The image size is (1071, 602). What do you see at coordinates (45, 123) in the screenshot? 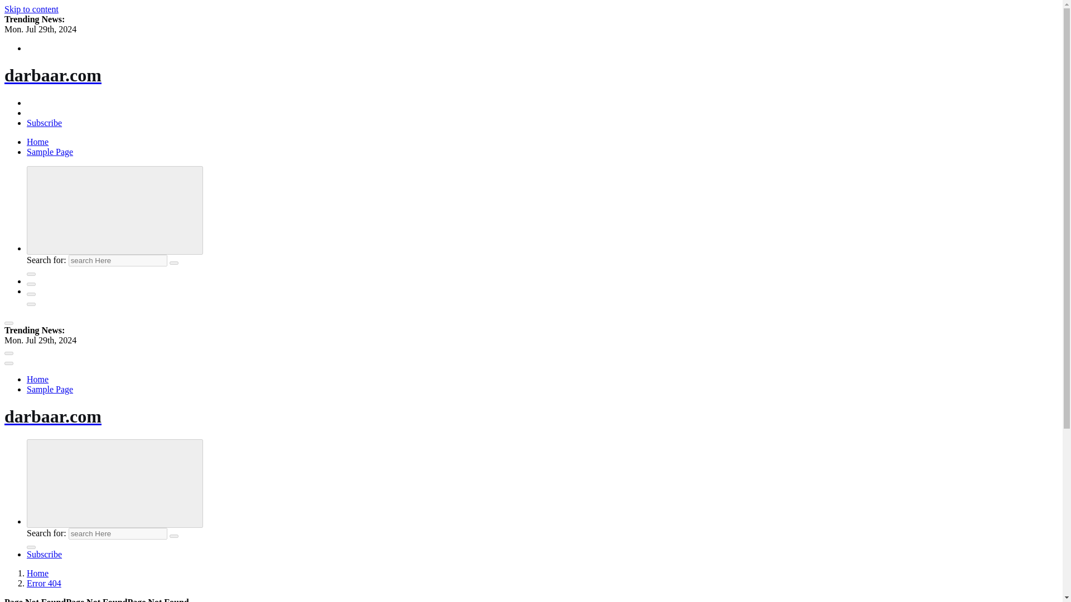
I see `Subscribe` at bounding box center [45, 123].